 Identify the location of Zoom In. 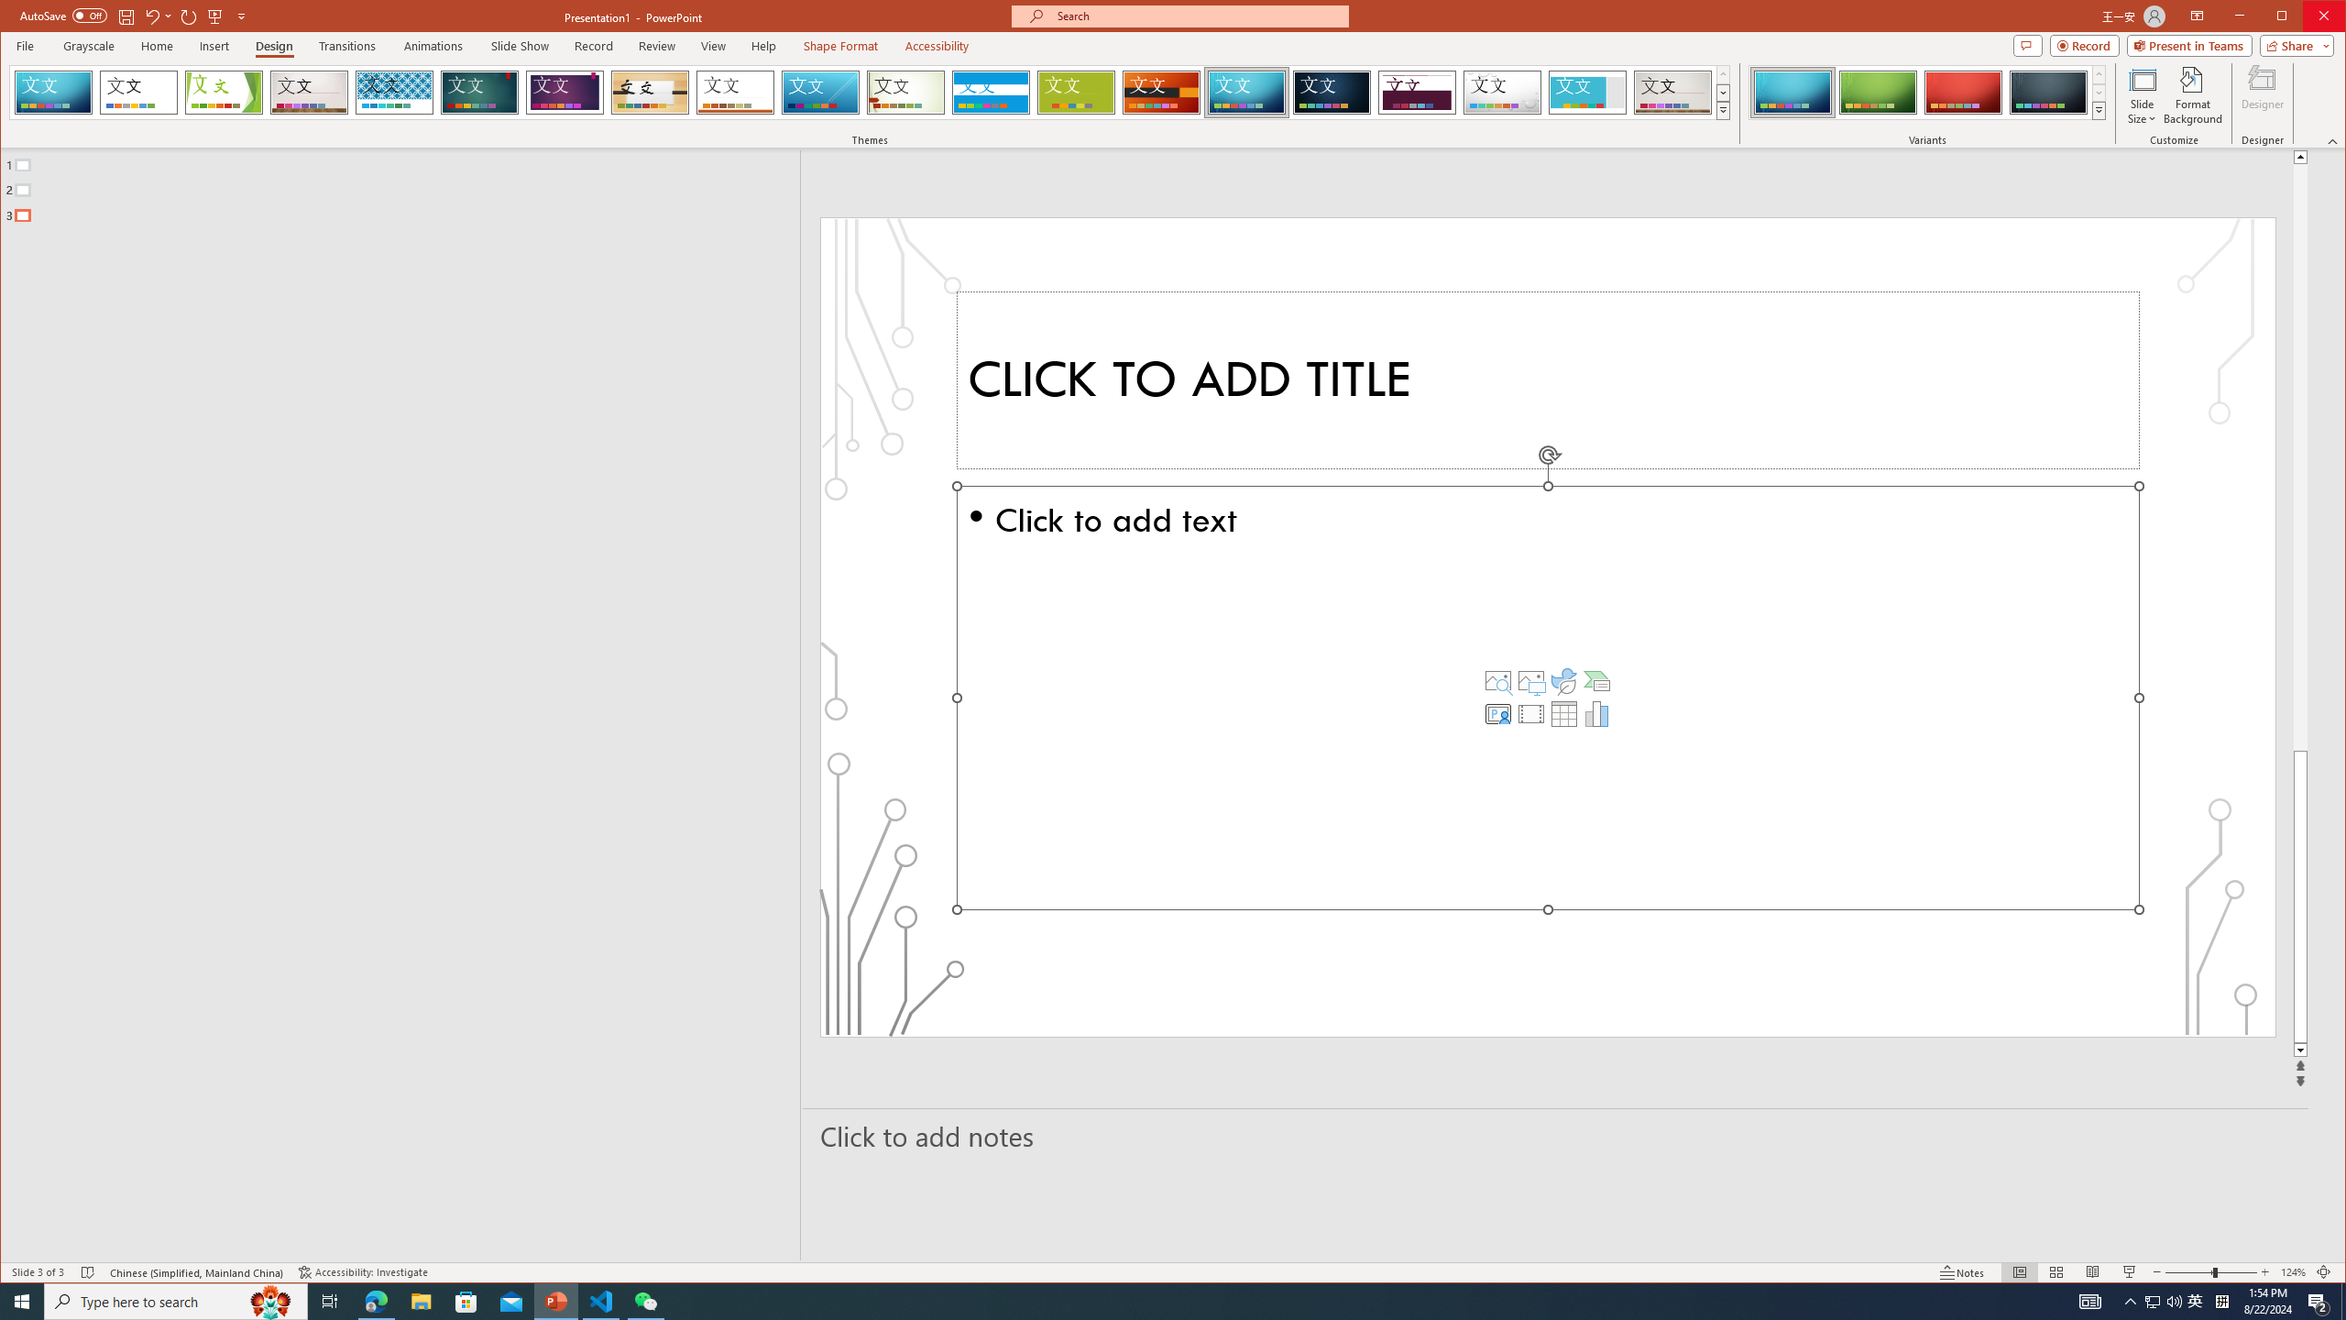
(2264, 1272).